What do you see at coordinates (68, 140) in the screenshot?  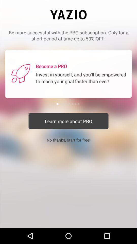 I see `turn on the icon below the learn more about item` at bounding box center [68, 140].